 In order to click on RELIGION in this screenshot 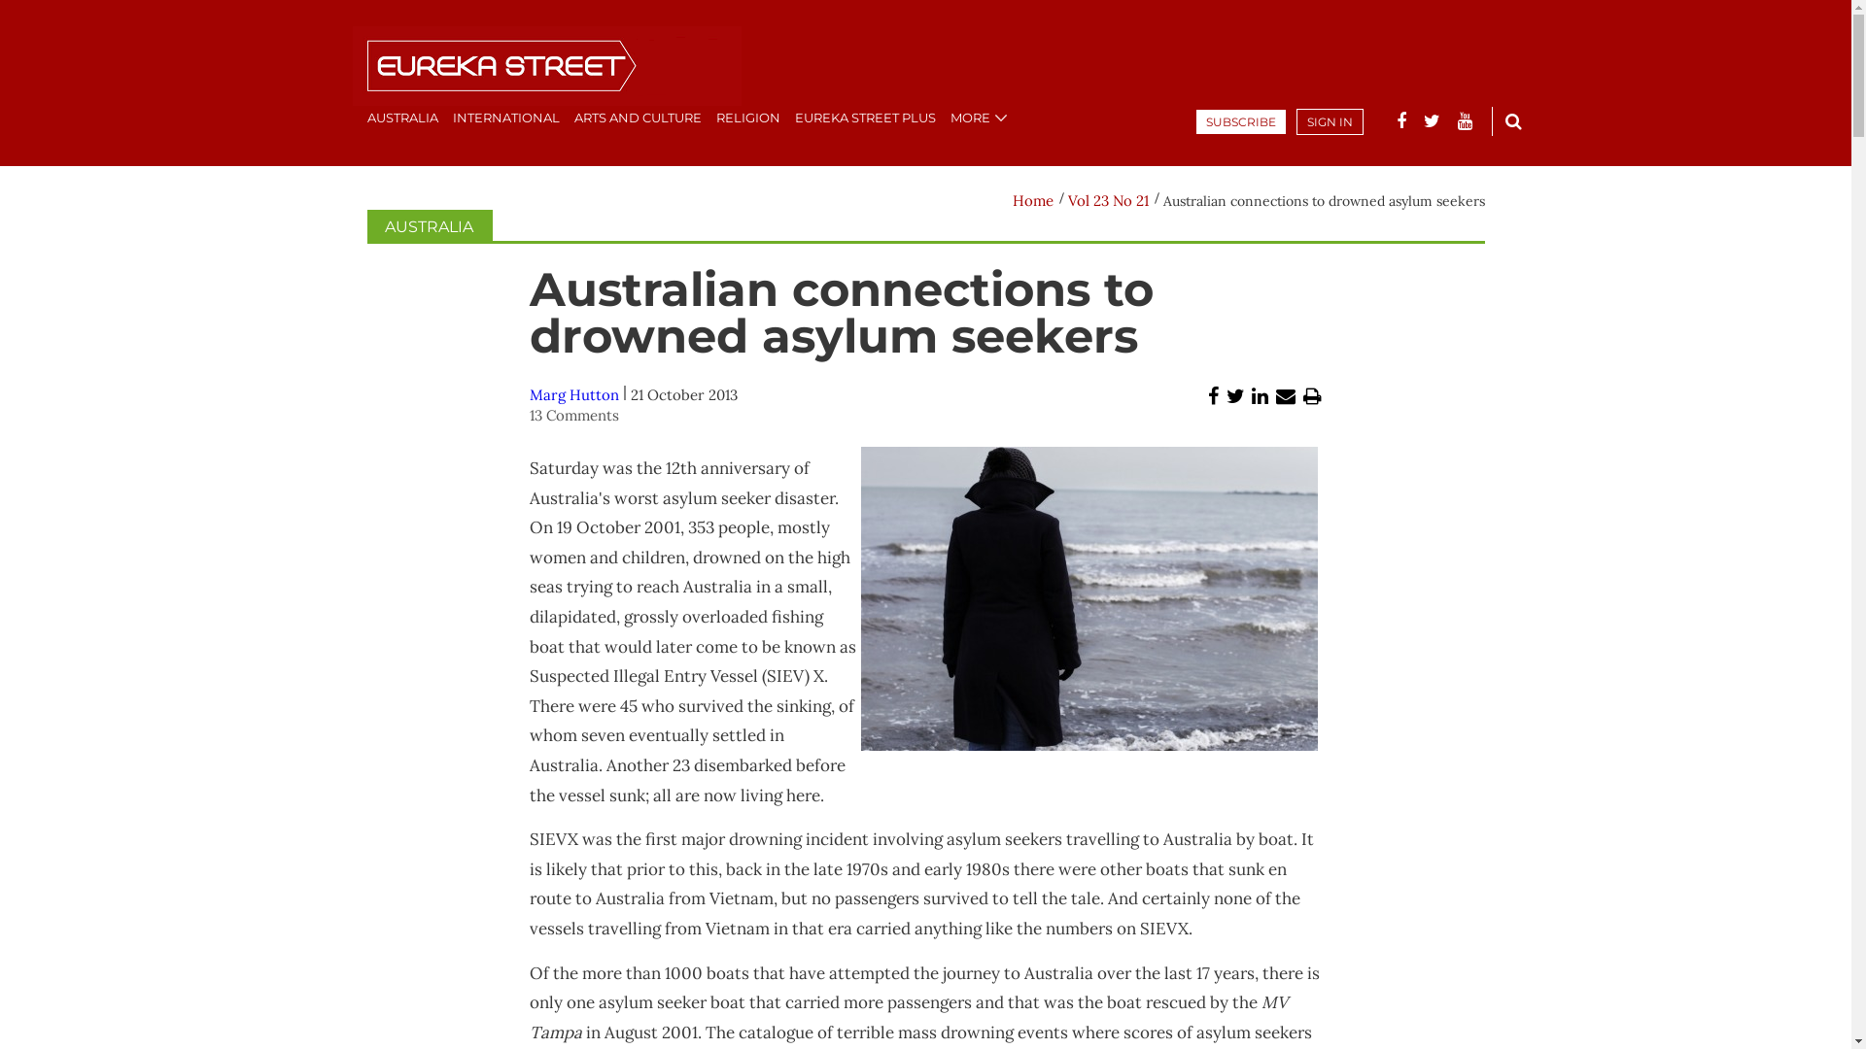, I will do `click(747, 118)`.